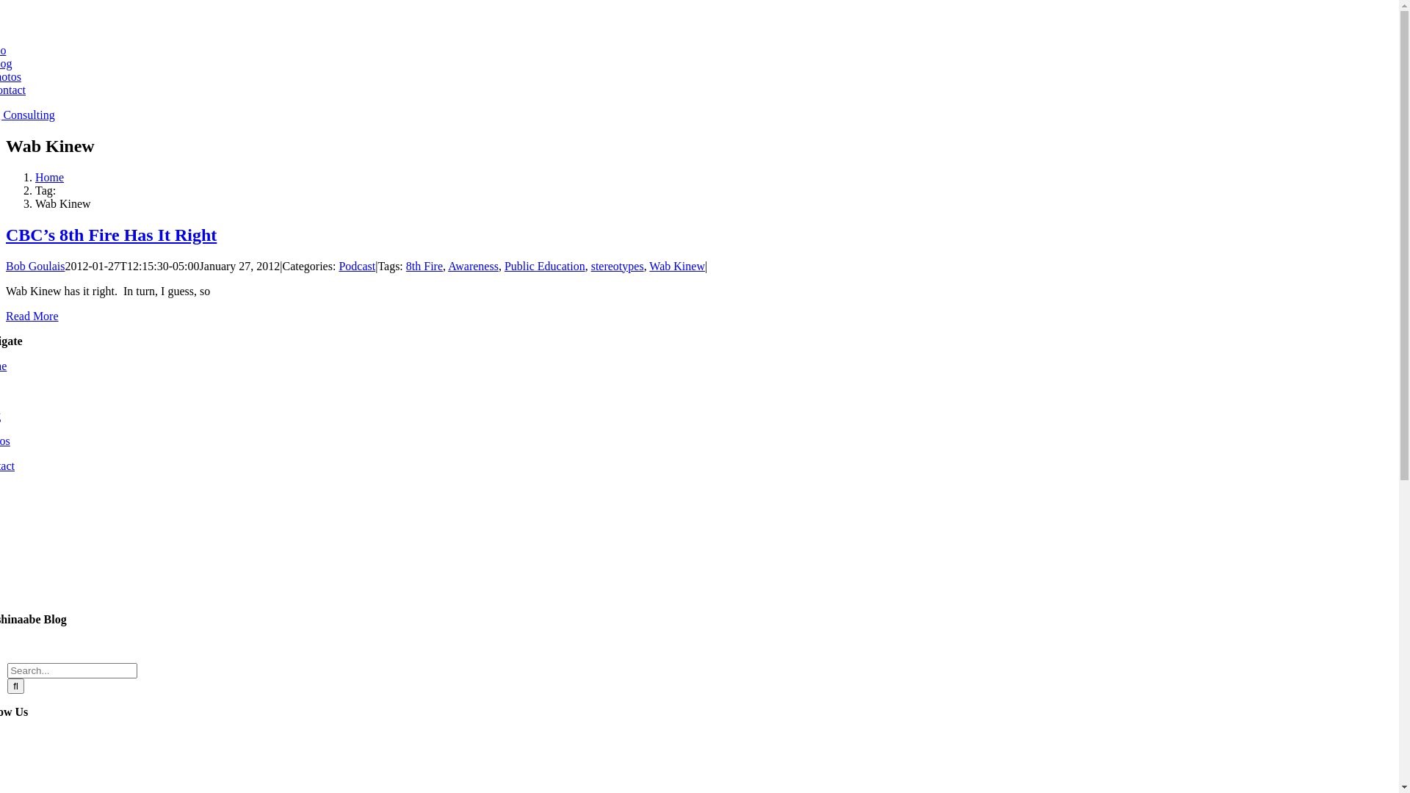 Image resolution: width=1410 pixels, height=793 pixels. I want to click on Read More, so click(32, 316).